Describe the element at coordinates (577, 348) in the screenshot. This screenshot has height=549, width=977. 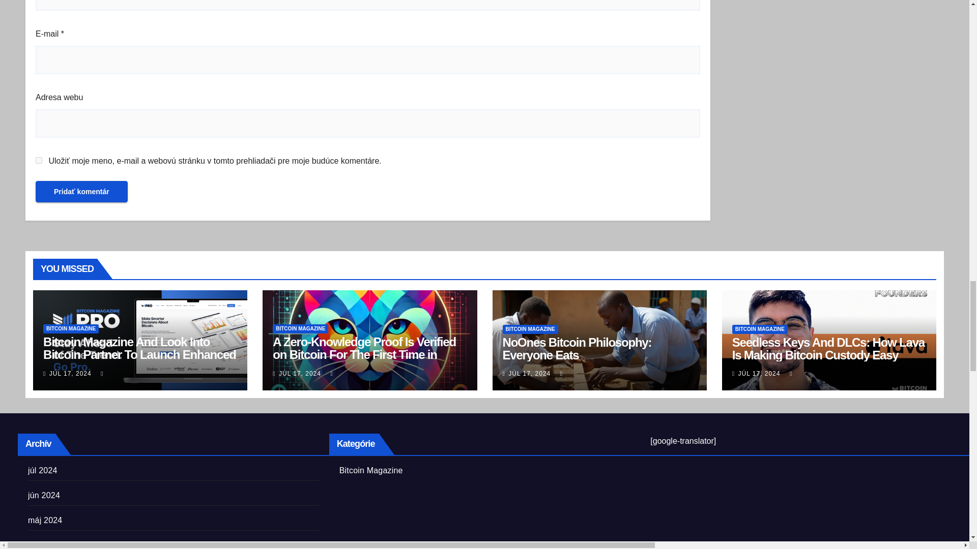
I see `Permalink to: NoOnes Bitcoin Philosophy: Everyone Eats` at that location.